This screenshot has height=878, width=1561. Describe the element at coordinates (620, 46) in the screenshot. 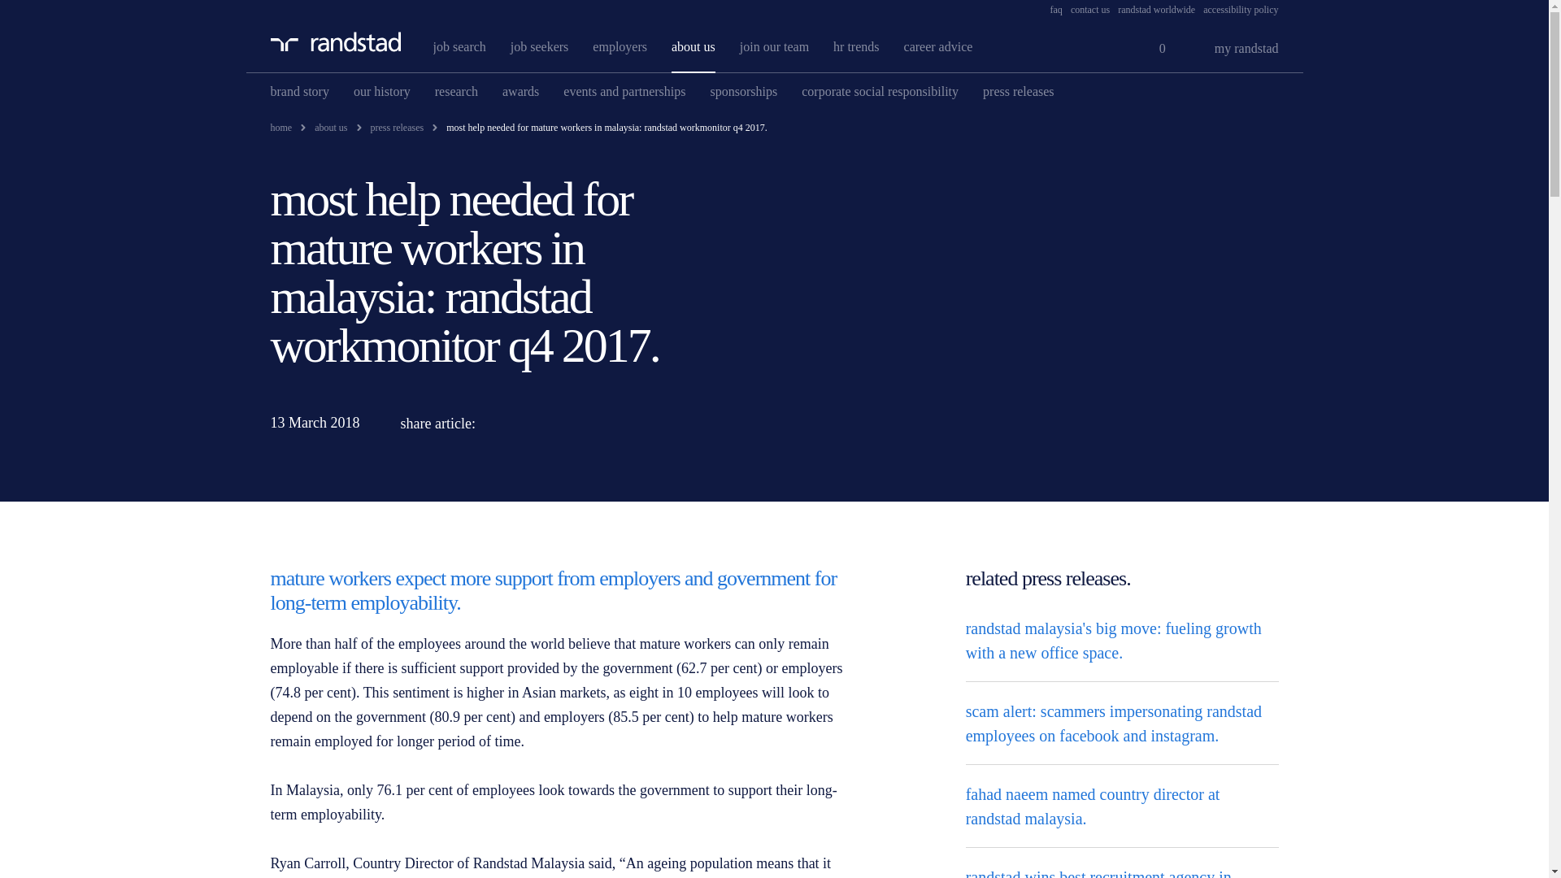

I see `employers` at that location.